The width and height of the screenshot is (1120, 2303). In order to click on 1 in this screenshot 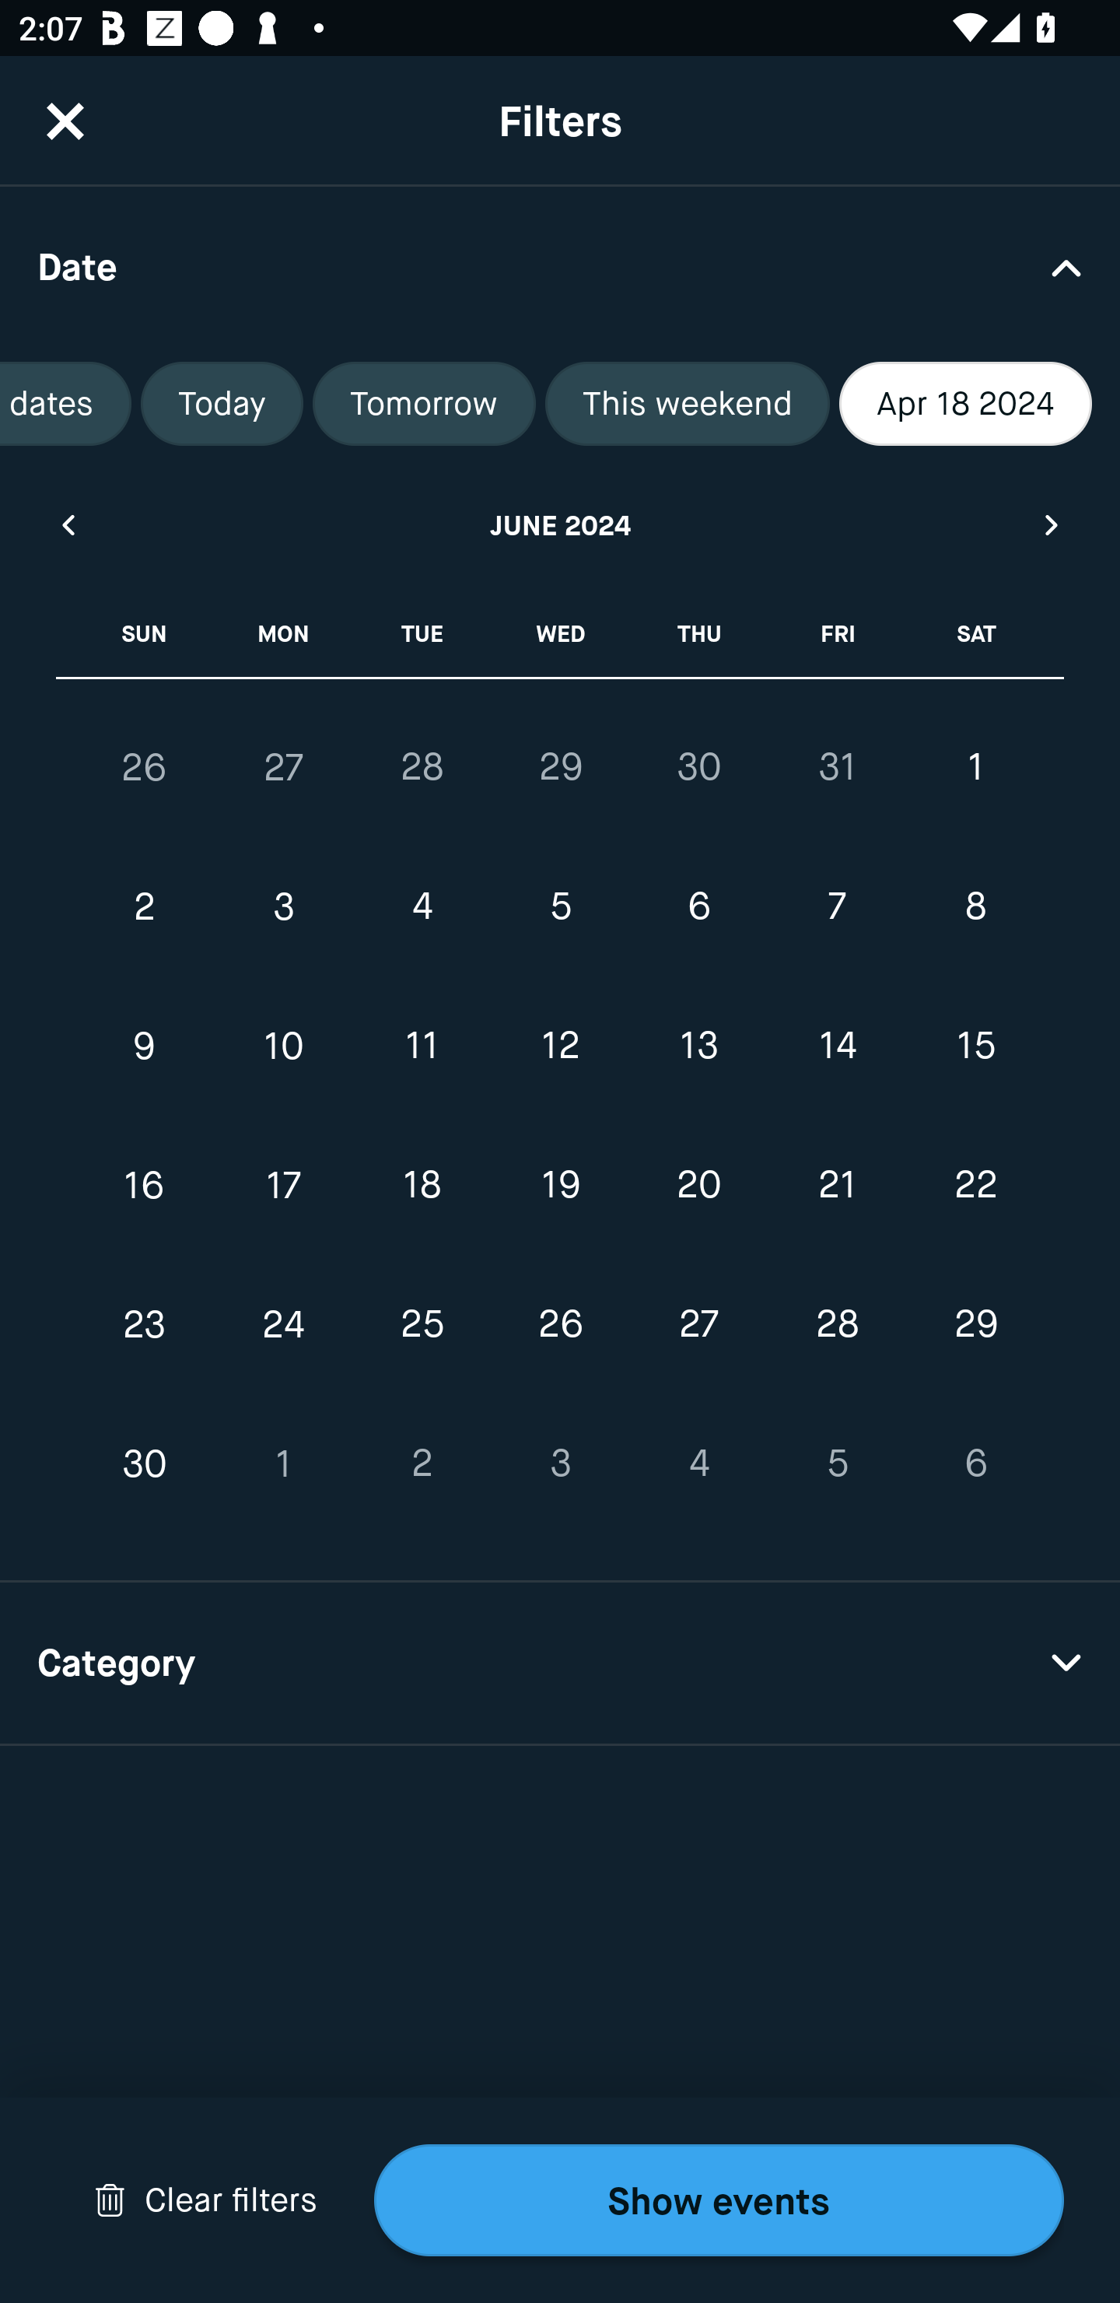, I will do `click(283, 1463)`.